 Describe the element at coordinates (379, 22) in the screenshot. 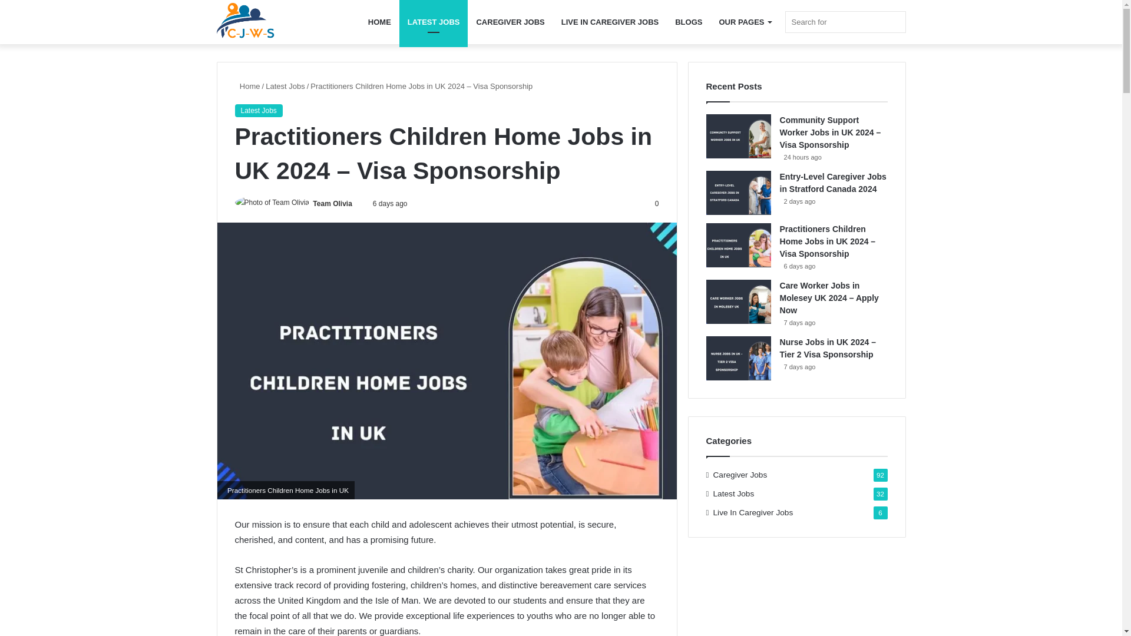

I see `HOME` at that location.